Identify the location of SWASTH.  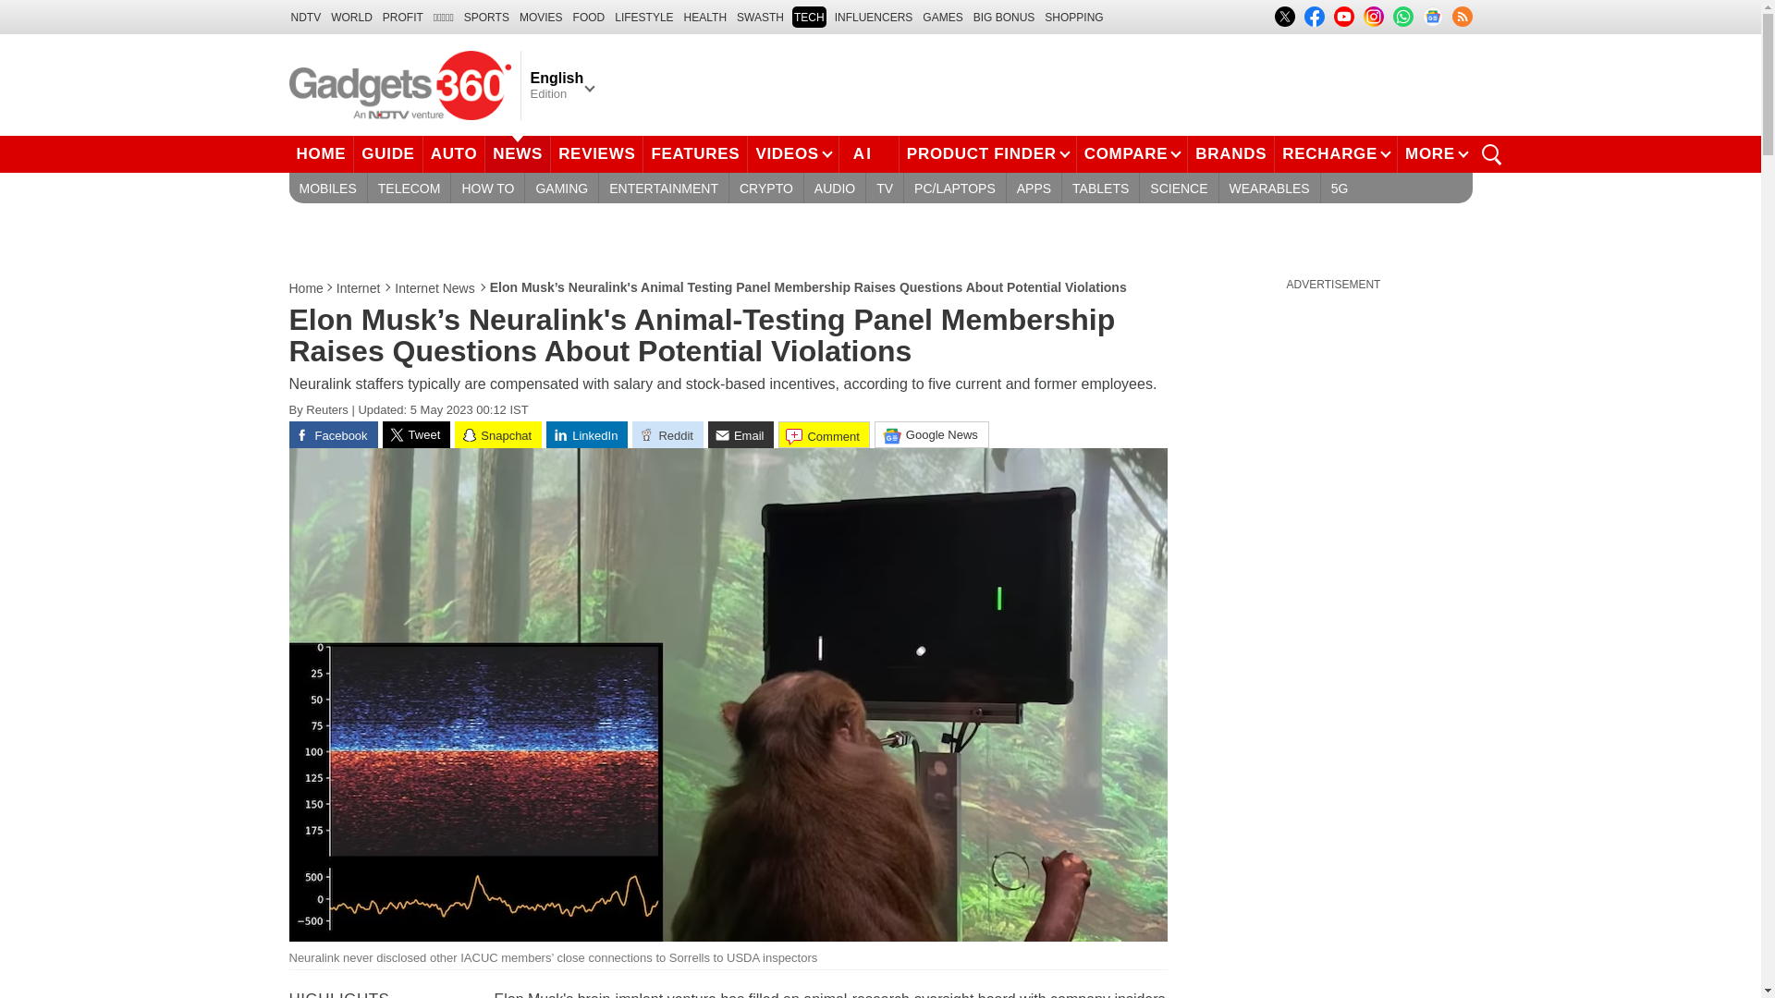
(760, 17).